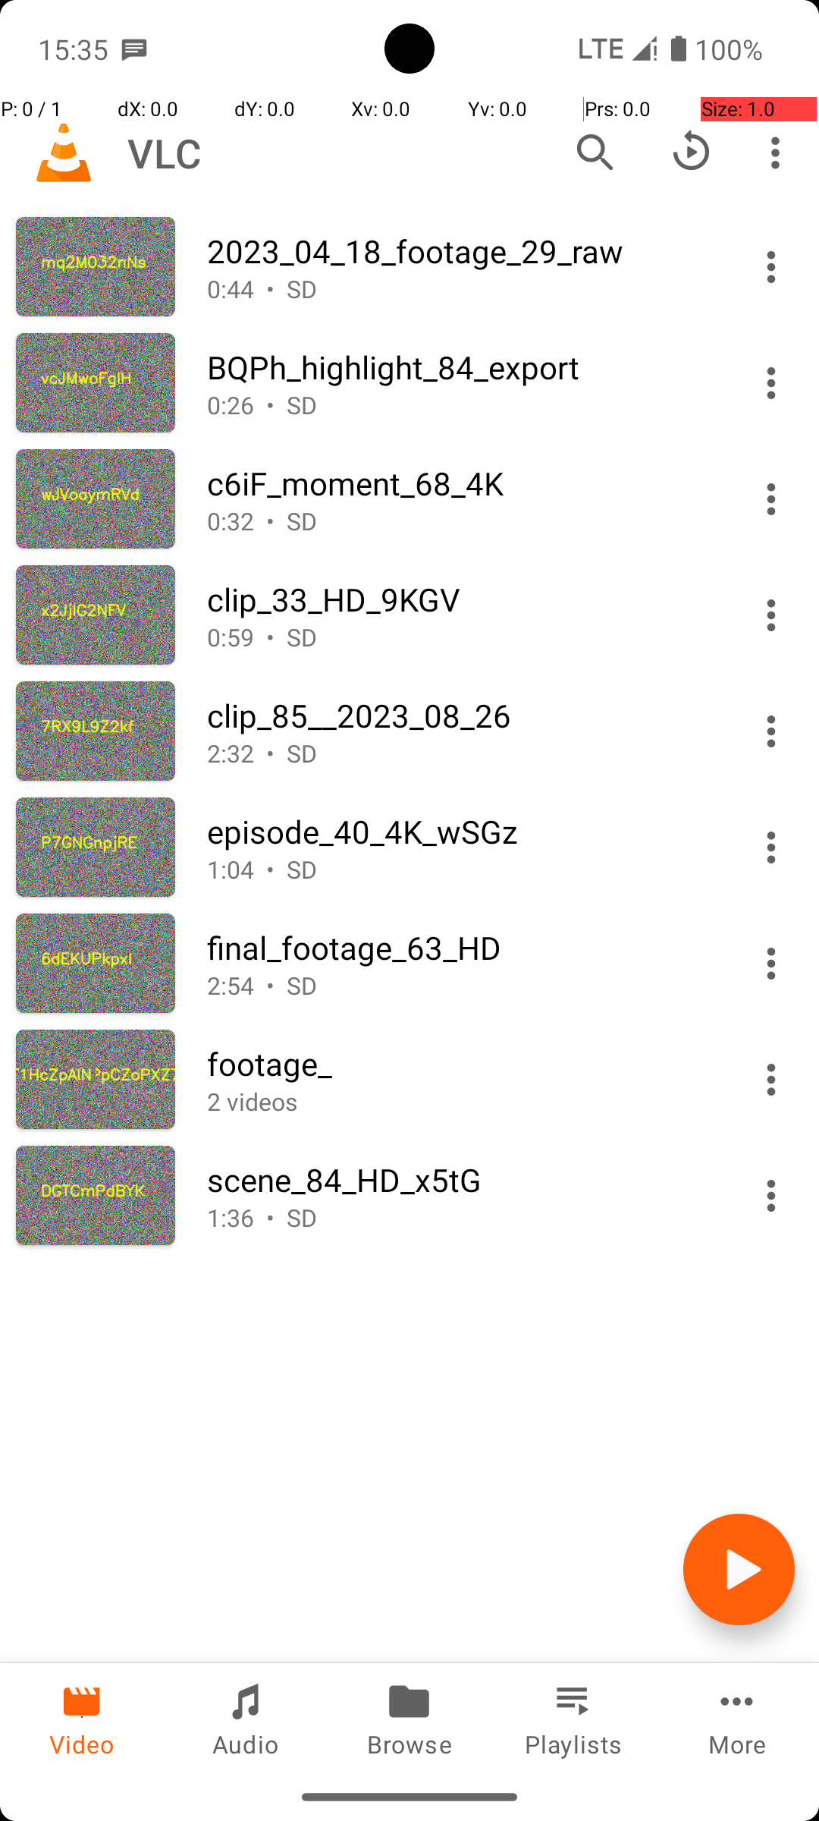 The width and height of the screenshot is (819, 1821). I want to click on 2:54  •  SD, so click(461, 985).